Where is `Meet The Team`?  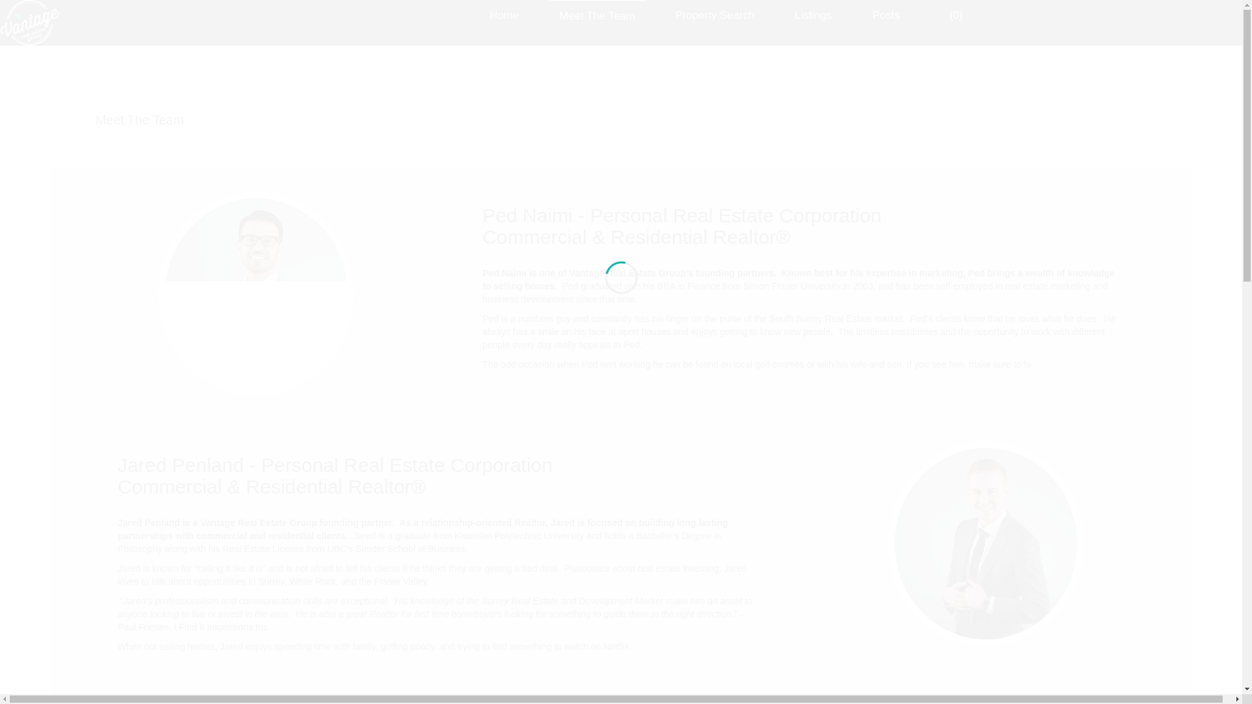
Meet The Team is located at coordinates (597, 16).